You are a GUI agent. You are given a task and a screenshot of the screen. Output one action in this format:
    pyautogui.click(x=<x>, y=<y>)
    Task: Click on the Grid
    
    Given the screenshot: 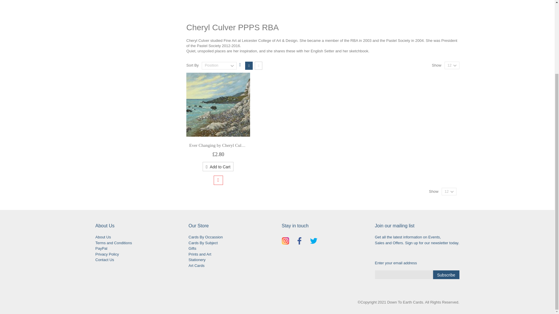 What is the action you would take?
    pyautogui.click(x=249, y=65)
    